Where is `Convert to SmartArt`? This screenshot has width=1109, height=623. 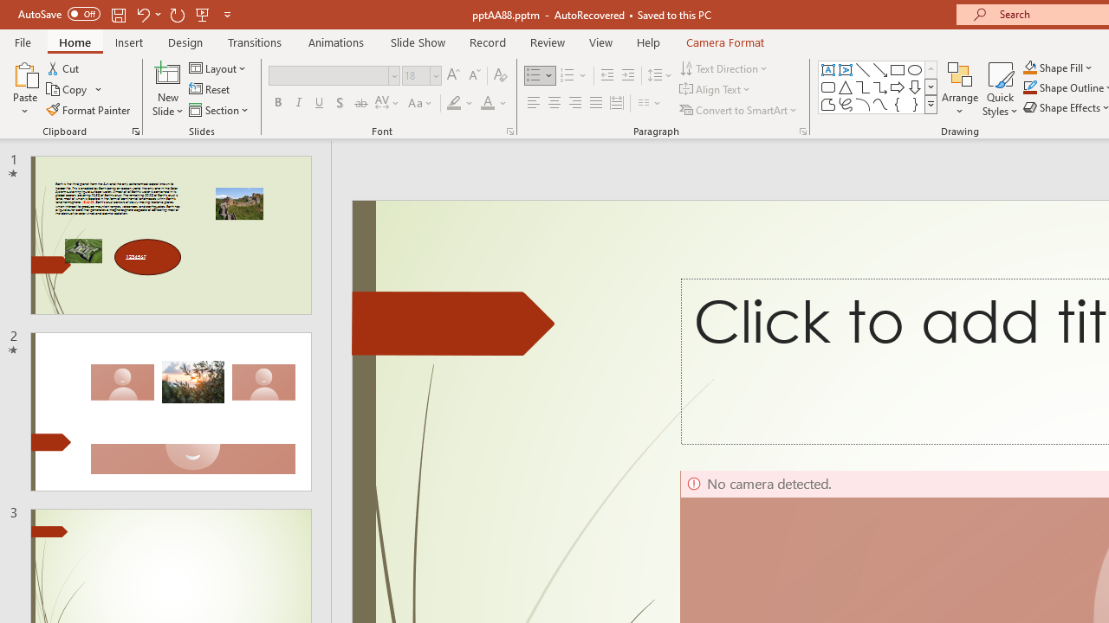 Convert to SmartArt is located at coordinates (739, 109).